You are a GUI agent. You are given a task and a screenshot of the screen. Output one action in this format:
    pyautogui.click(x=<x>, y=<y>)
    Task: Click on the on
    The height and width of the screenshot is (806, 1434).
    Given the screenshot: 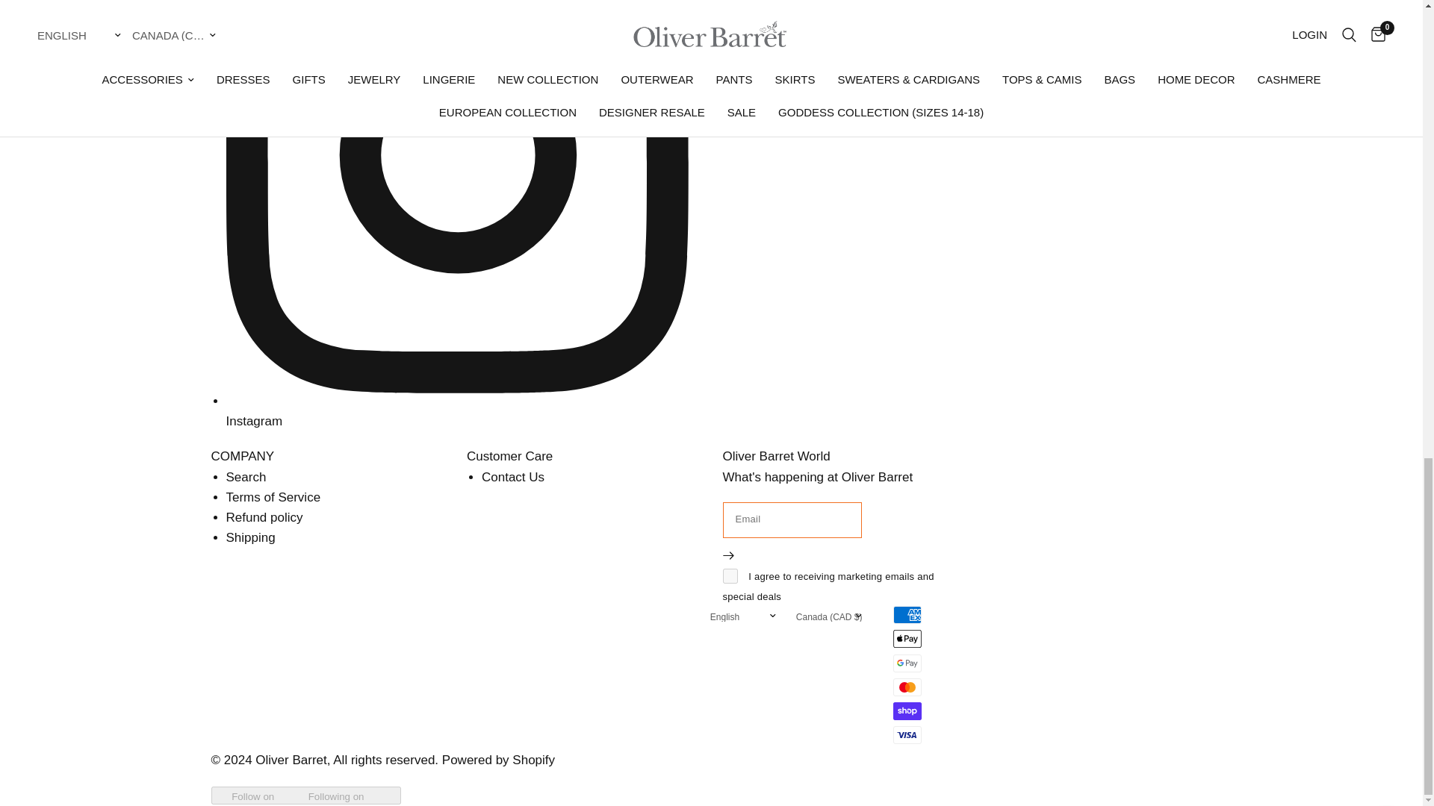 What is the action you would take?
    pyautogui.click(x=730, y=576)
    